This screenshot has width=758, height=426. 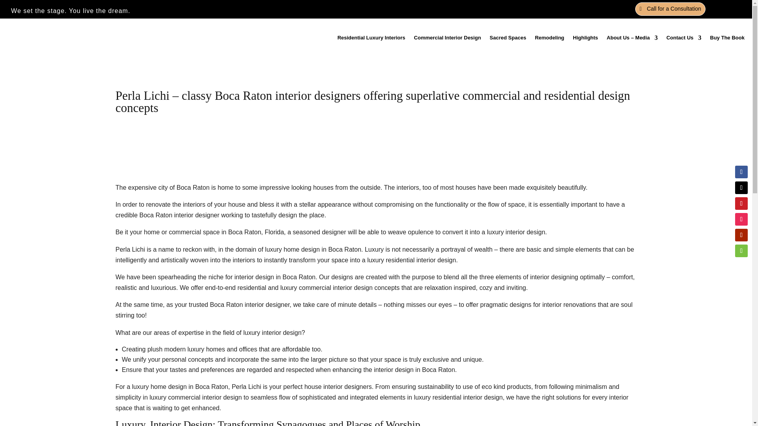 I want to click on Commercial Interior Design, so click(x=448, y=38).